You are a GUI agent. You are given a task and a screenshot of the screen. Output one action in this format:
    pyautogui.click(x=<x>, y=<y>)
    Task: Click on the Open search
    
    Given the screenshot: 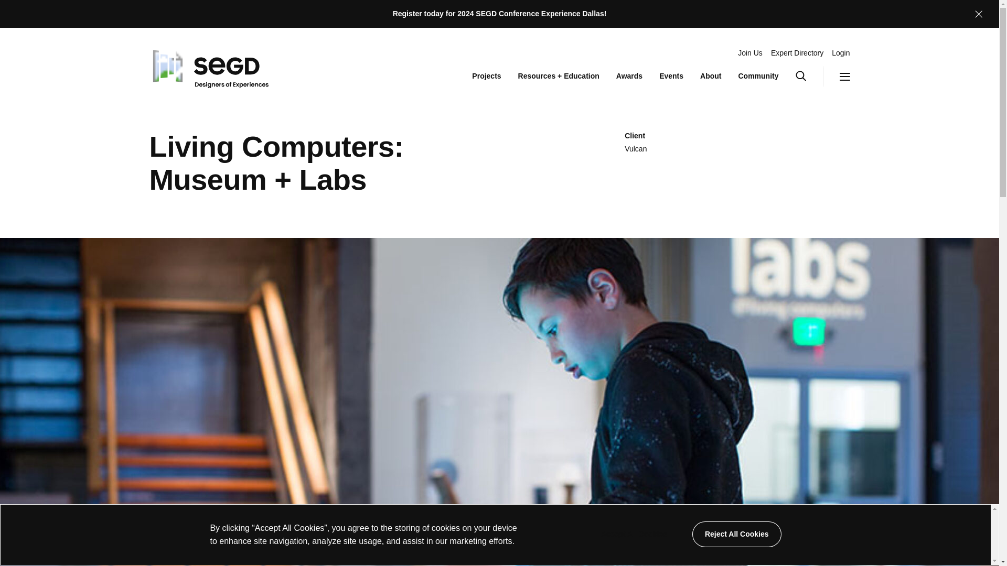 What is the action you would take?
    pyautogui.click(x=809, y=77)
    